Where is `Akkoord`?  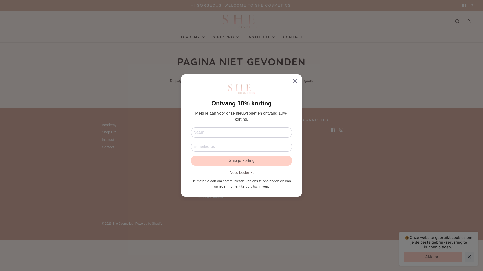 Akkoord is located at coordinates (433, 257).